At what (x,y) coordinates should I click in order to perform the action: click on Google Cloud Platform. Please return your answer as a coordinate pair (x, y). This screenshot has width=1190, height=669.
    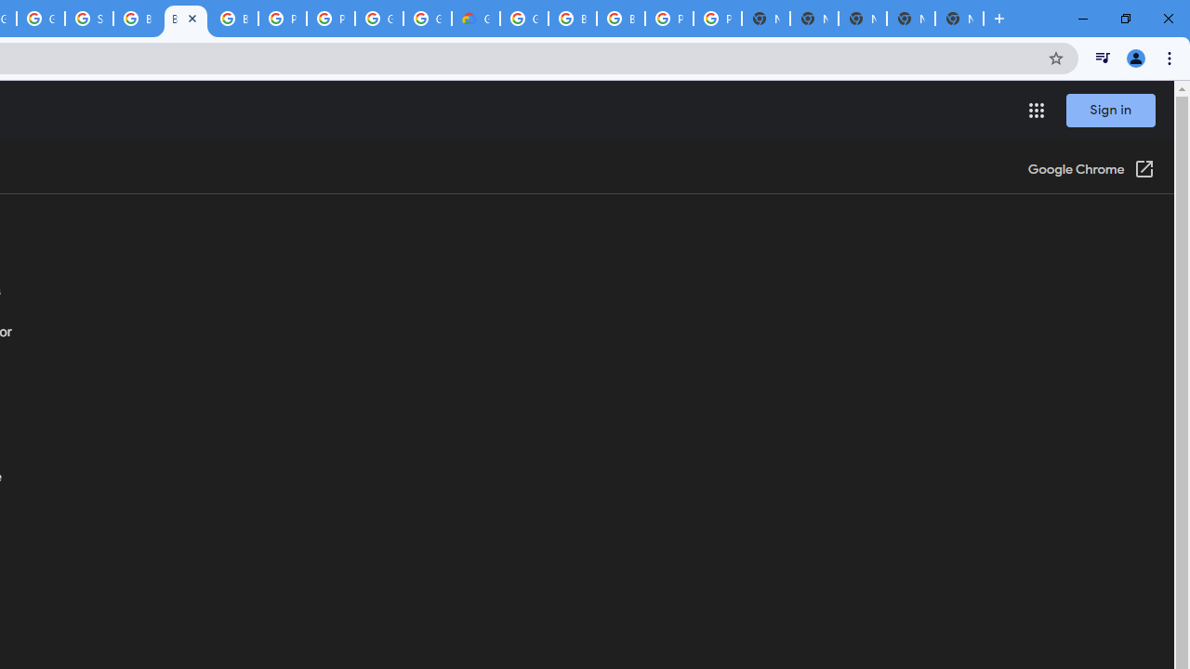
    Looking at the image, I should click on (524, 19).